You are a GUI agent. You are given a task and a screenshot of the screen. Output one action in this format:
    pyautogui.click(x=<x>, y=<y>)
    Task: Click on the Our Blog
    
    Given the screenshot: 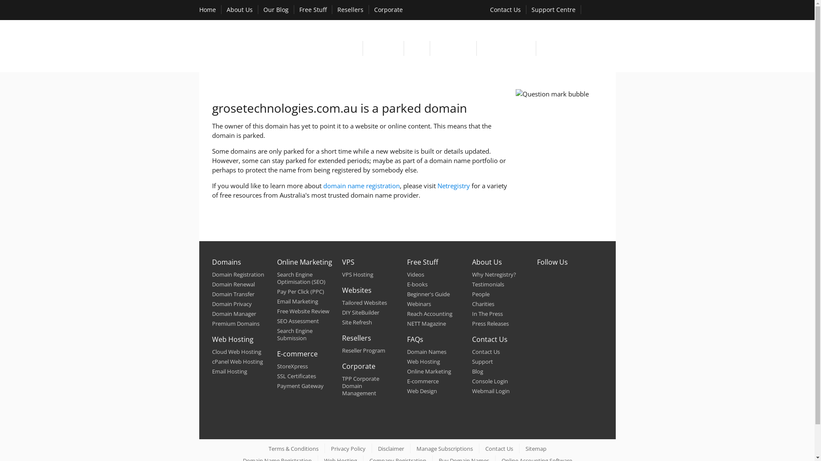 What is the action you would take?
    pyautogui.click(x=276, y=9)
    